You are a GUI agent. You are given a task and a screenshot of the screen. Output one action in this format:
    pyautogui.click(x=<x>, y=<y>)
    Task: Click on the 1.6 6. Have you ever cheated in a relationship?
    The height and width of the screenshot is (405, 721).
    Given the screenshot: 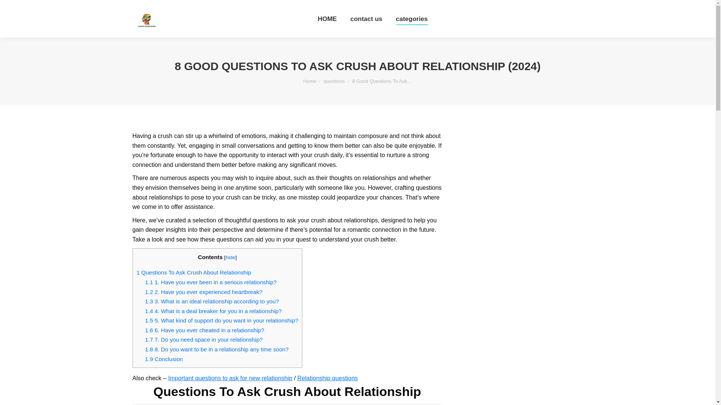 What is the action you would take?
    pyautogui.click(x=204, y=330)
    